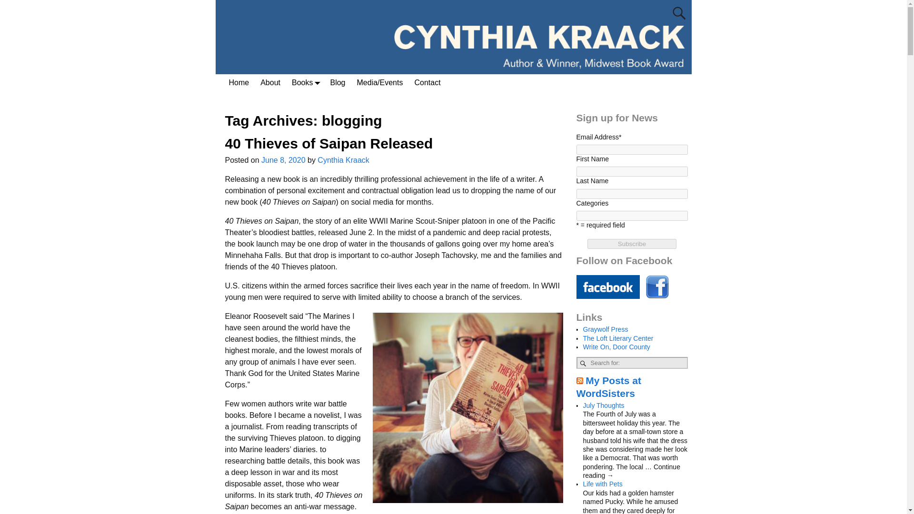  I want to click on 9:05 am, so click(283, 160).